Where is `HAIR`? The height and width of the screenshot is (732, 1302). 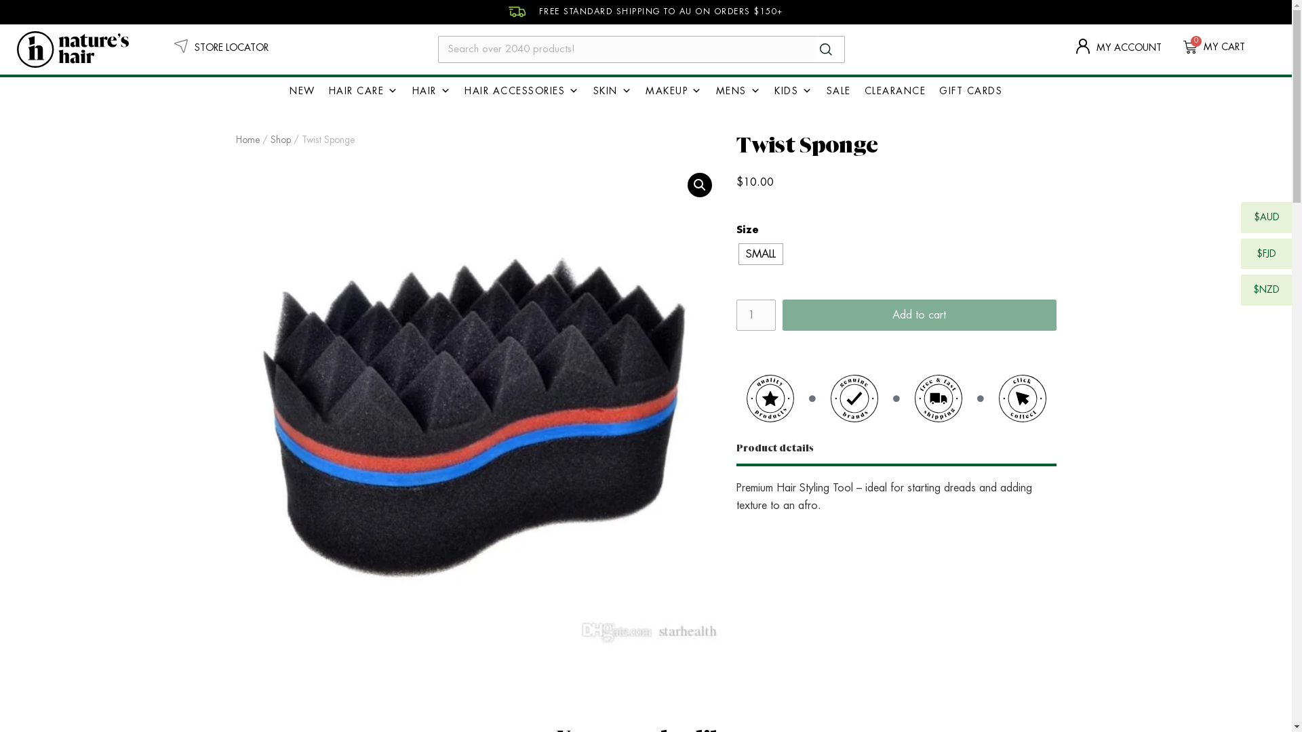
HAIR is located at coordinates (432, 91).